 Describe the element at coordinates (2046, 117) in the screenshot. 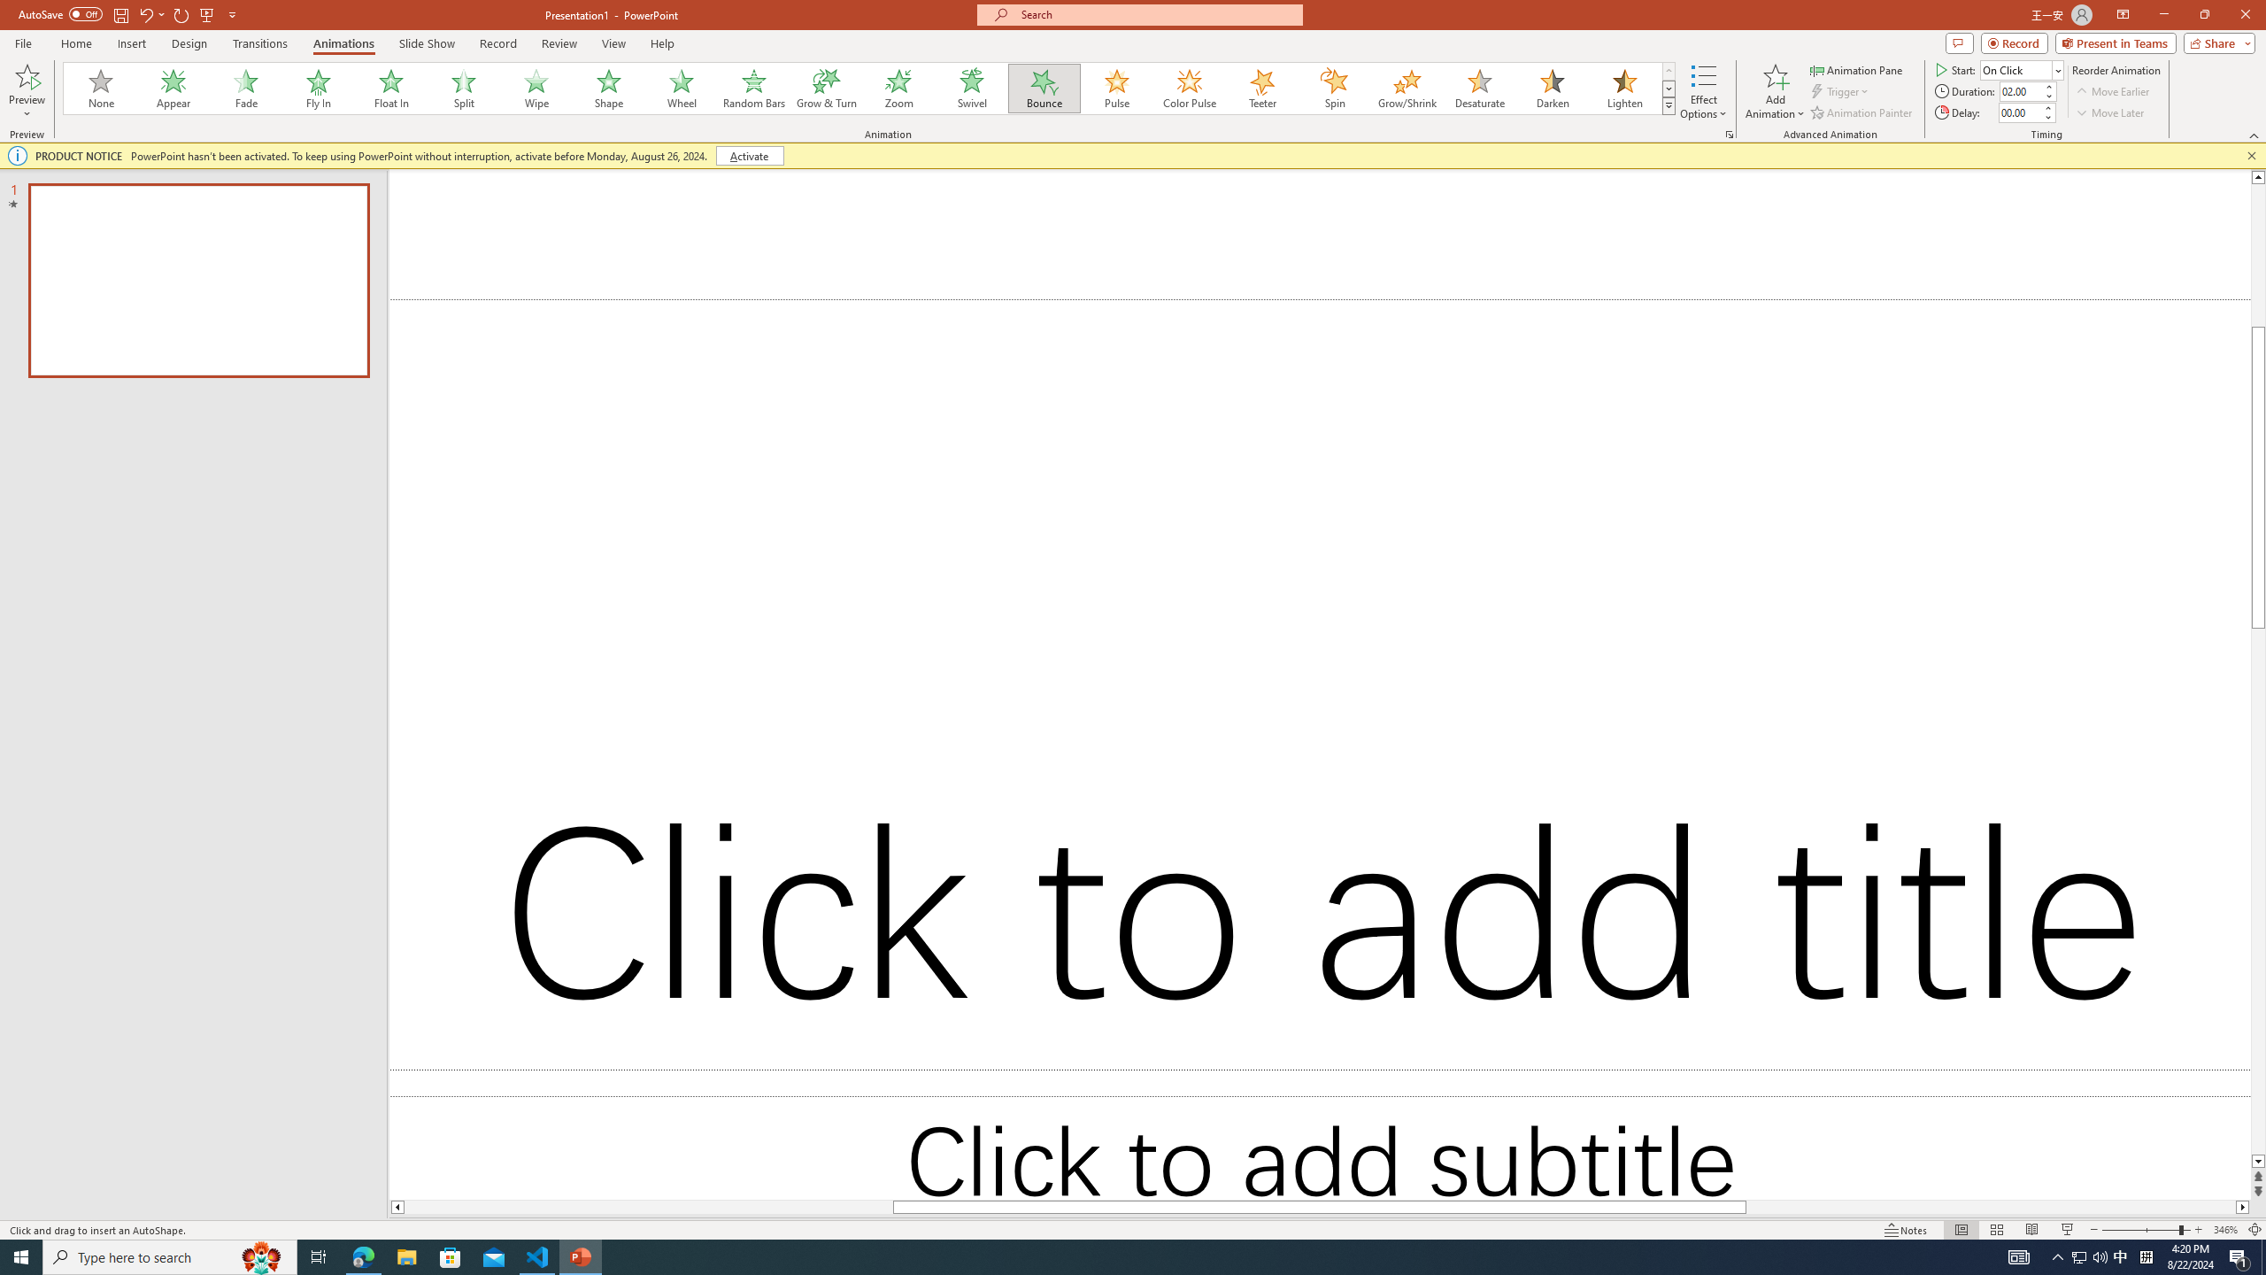

I see `Less` at that location.